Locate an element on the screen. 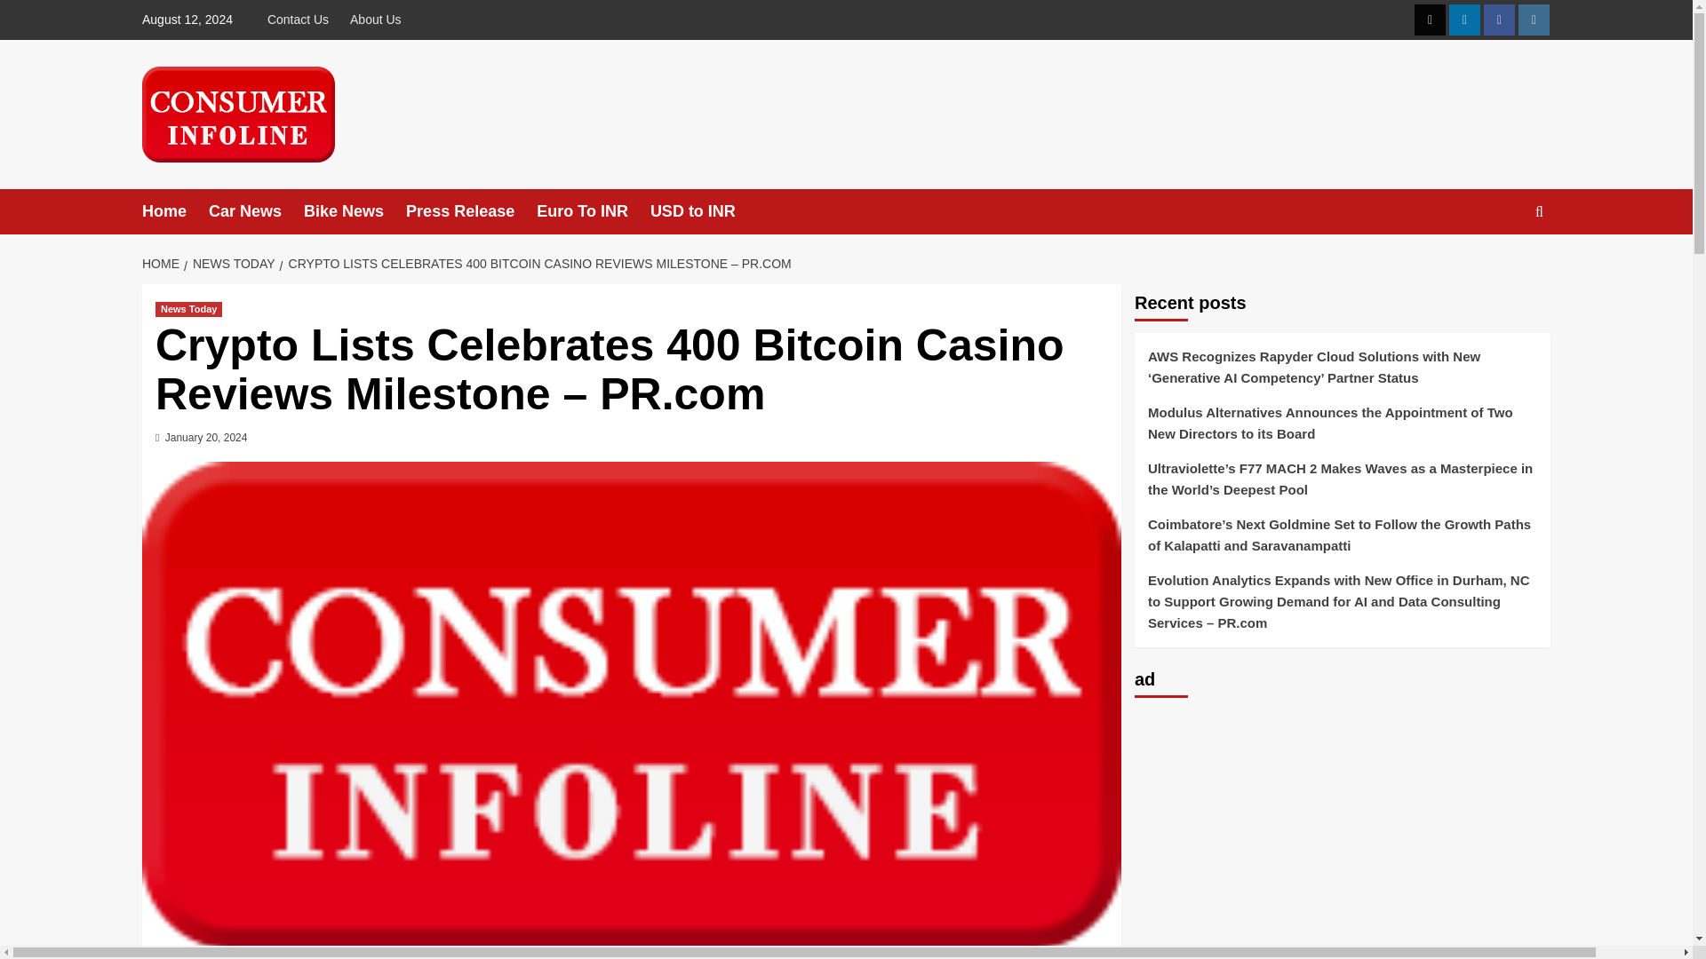  Euro To INR is located at coordinates (594, 211).